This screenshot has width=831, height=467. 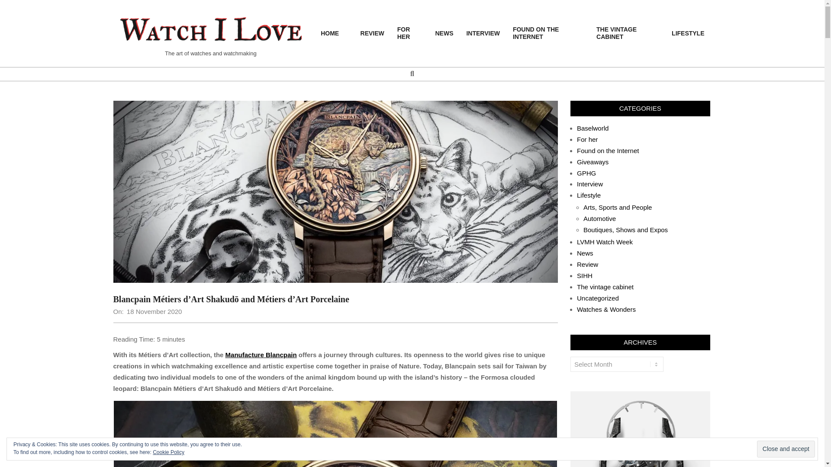 I want to click on HOME     , so click(x=334, y=34).